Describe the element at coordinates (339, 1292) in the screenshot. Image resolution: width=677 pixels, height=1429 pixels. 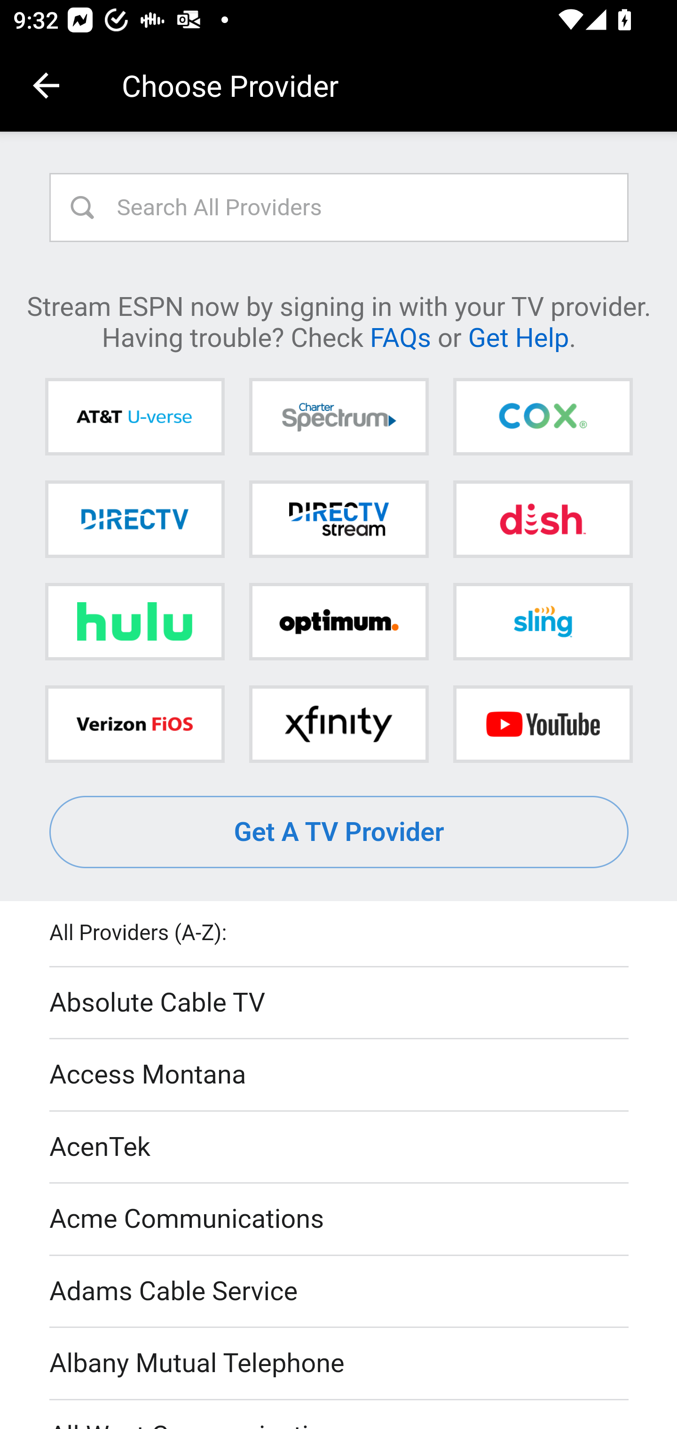
I see `Adams Cable Service` at that location.